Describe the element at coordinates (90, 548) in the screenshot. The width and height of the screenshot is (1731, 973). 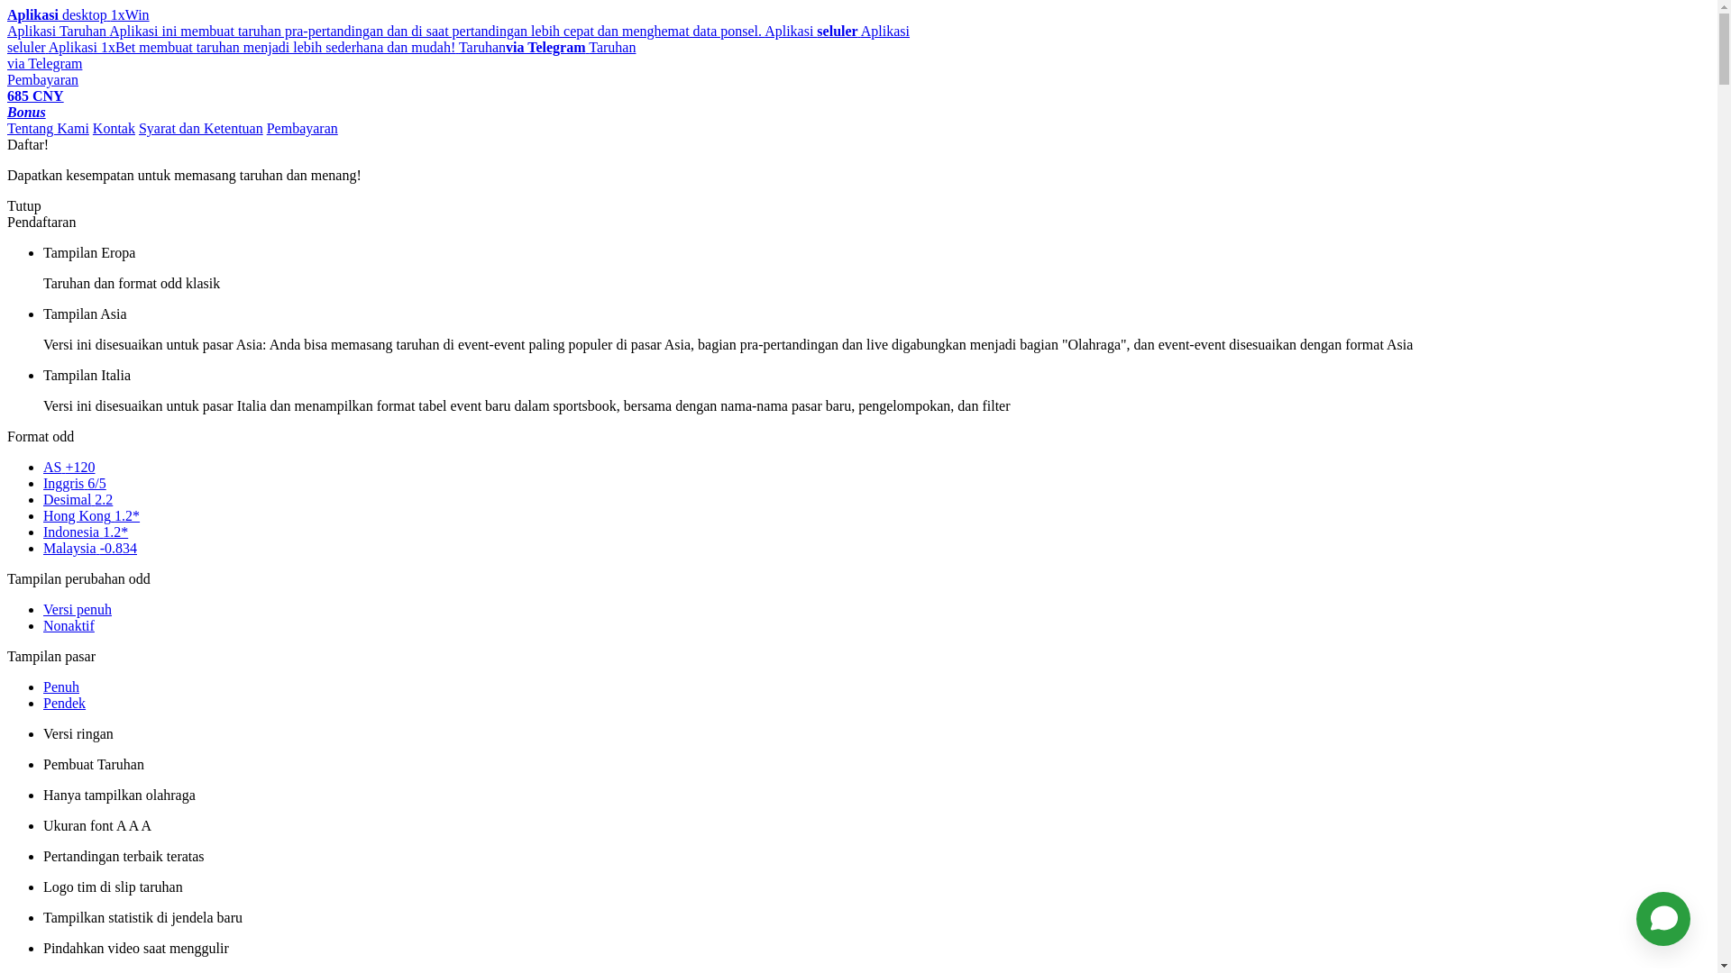
I see `Malaysia -0.834` at that location.